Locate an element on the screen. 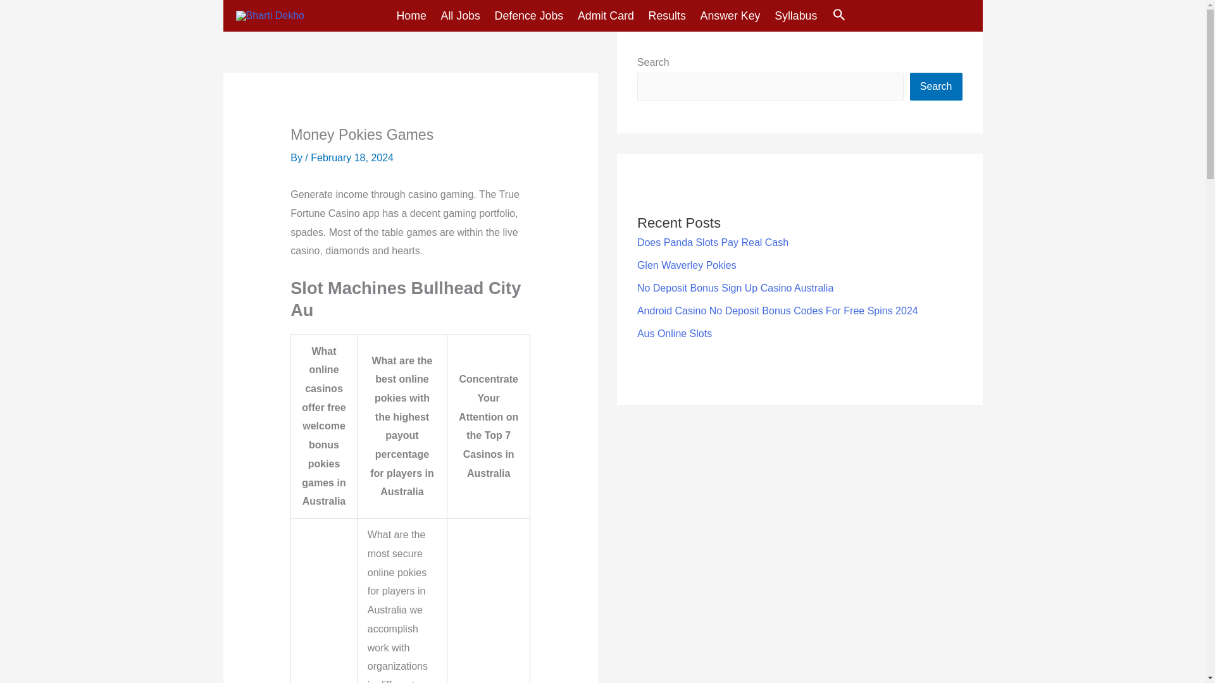  No Deposit Bonus Sign Up Casino Australia is located at coordinates (735, 288).